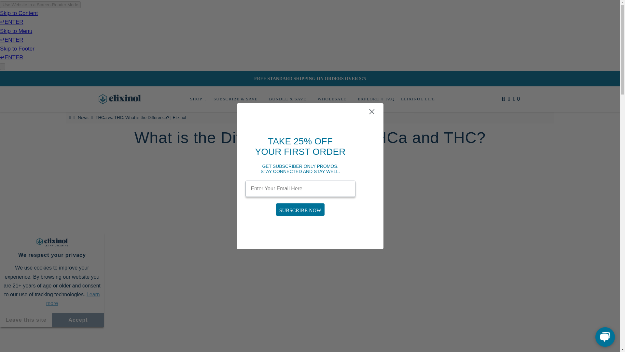 The width and height of the screenshot is (625, 352). I want to click on Back to the frontpage, so click(70, 117).